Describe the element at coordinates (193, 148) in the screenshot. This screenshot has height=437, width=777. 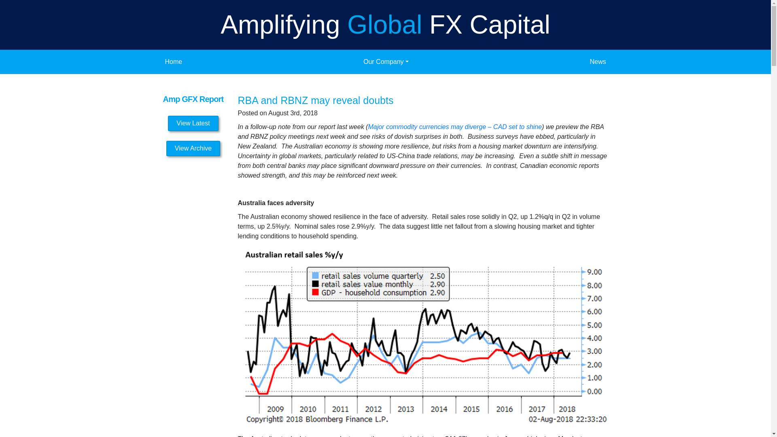
I see `View Archive` at that location.